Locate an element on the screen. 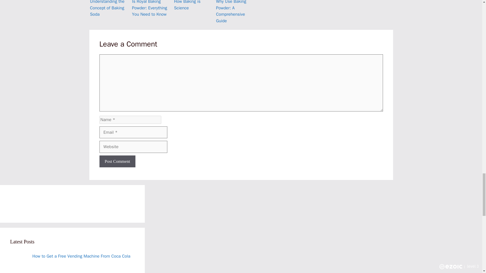 The image size is (486, 273). How to Get a Free Vending Machine From Coca Cola is located at coordinates (81, 256).